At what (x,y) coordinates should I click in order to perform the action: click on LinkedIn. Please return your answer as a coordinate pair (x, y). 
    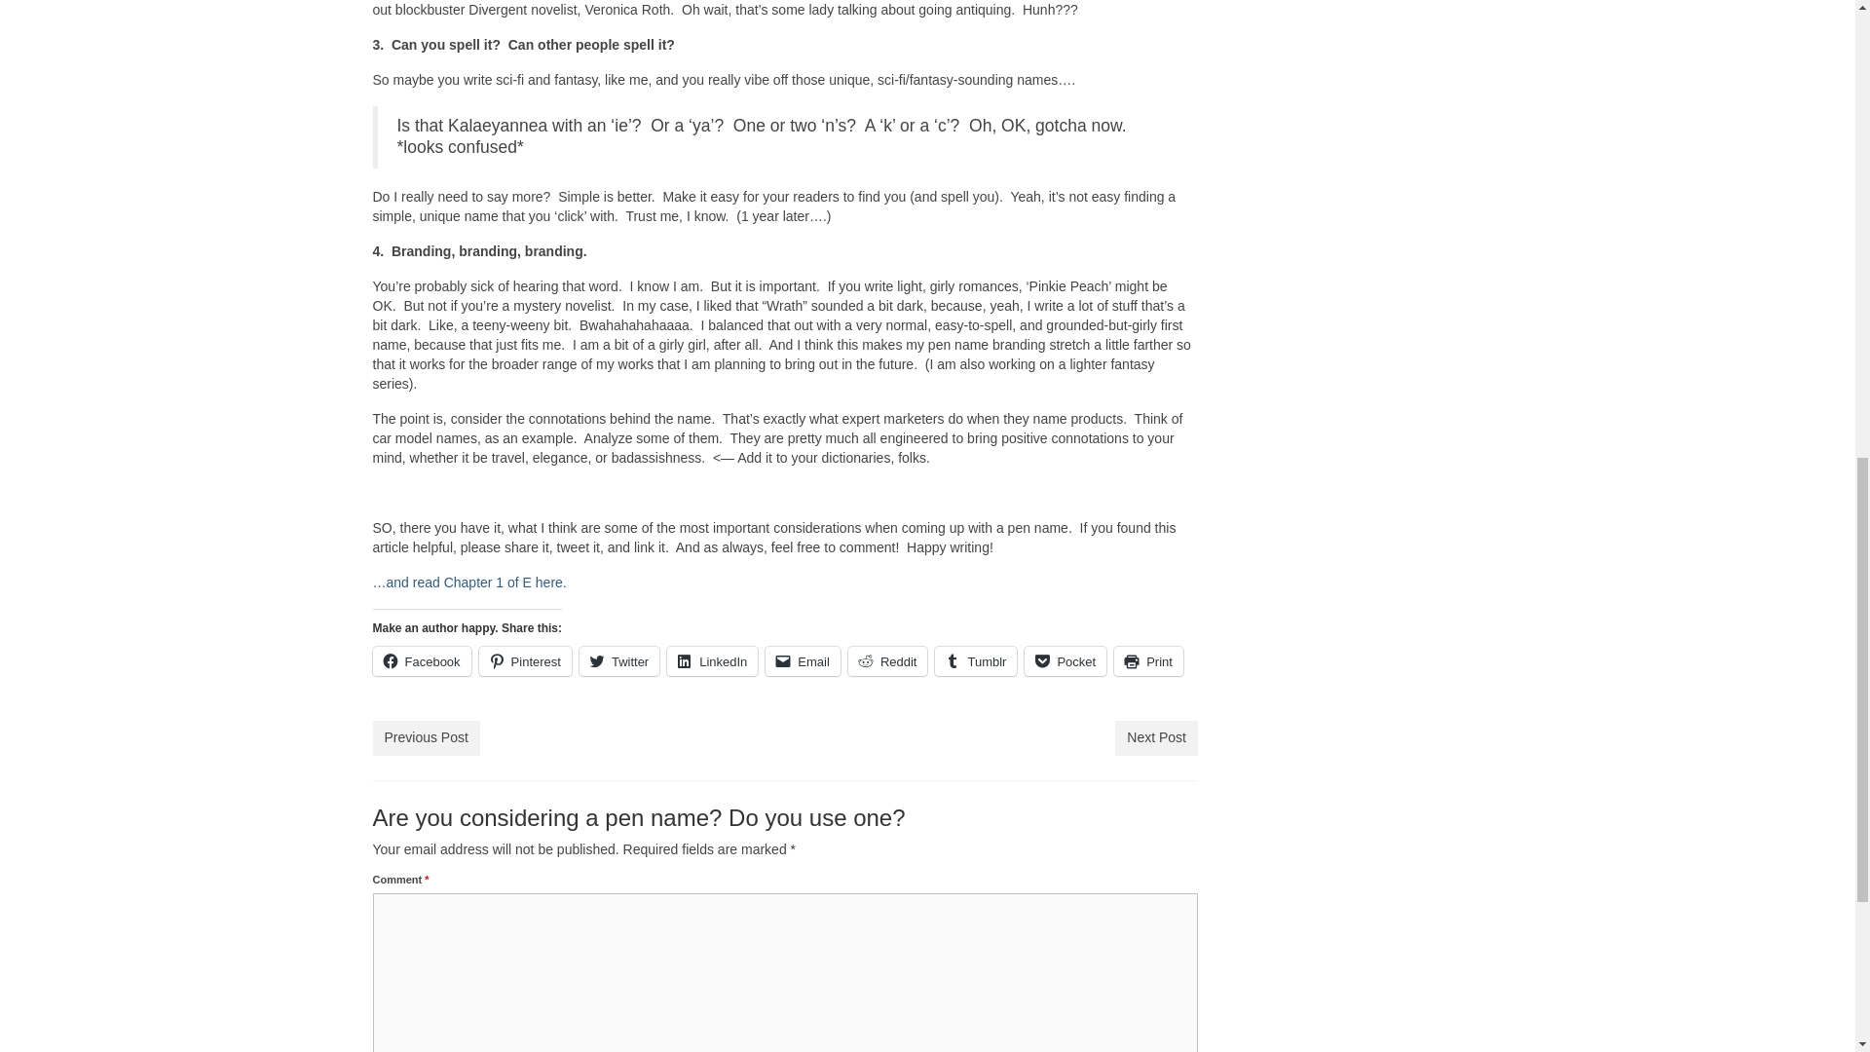
    Looking at the image, I should click on (712, 661).